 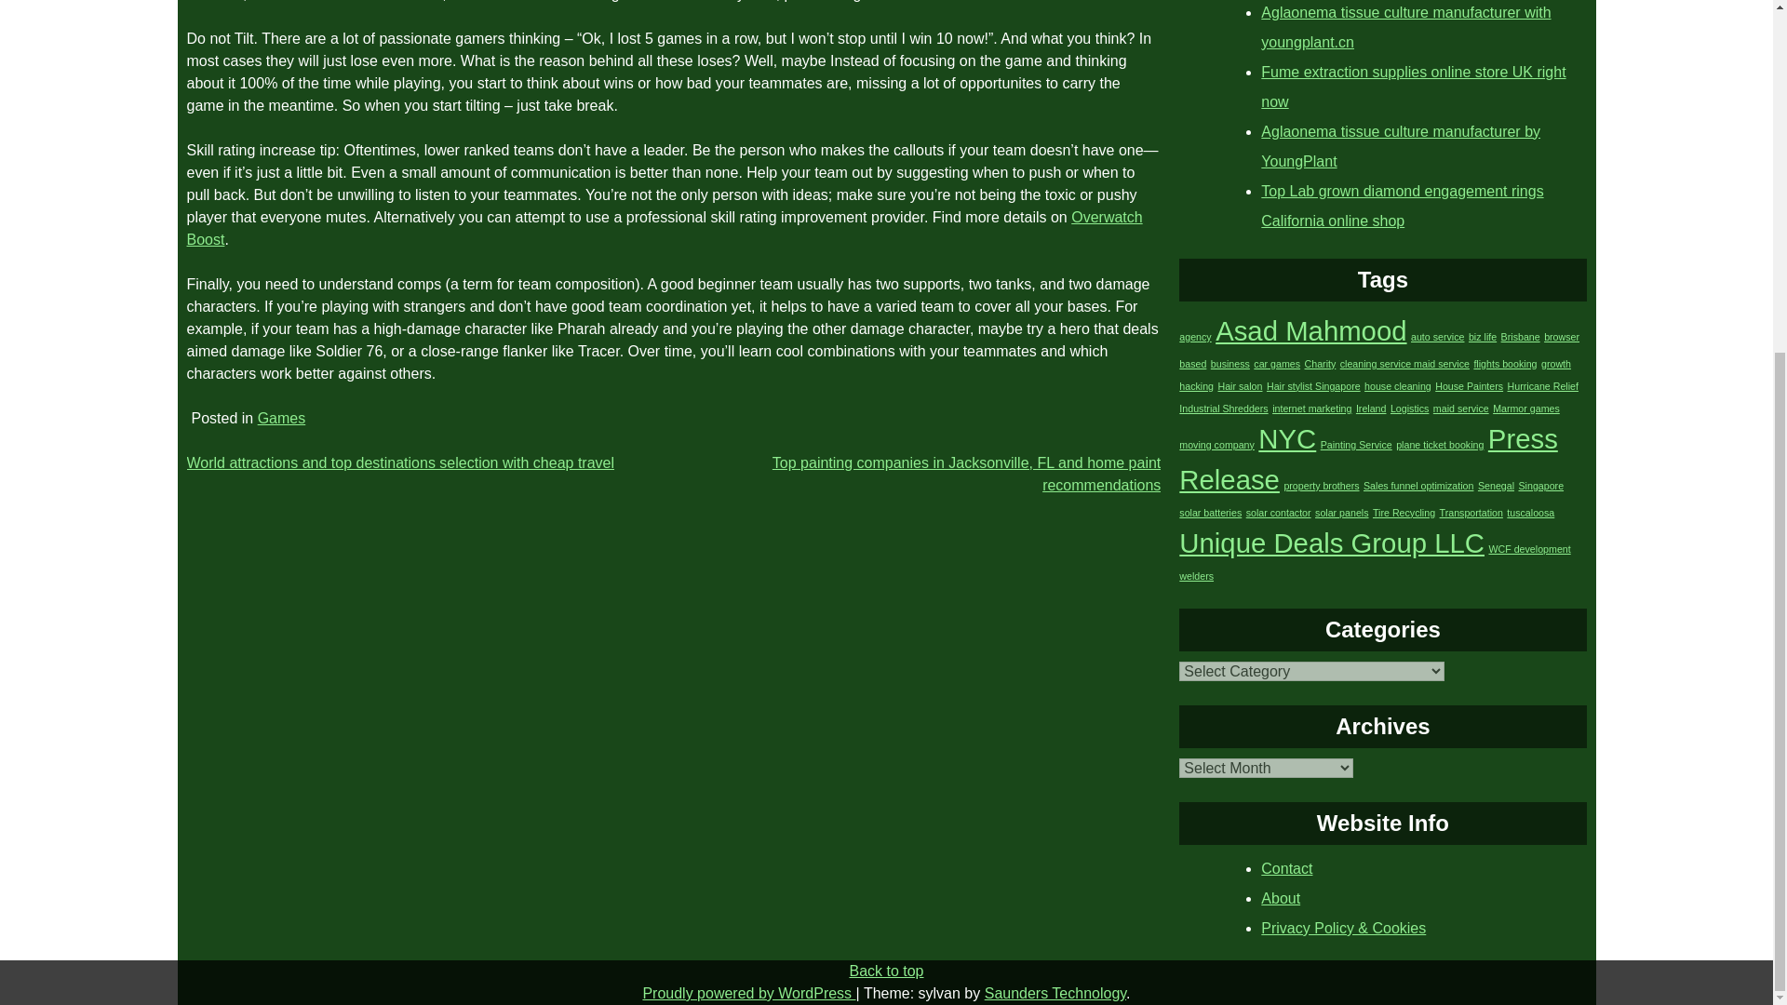 I want to click on Charity, so click(x=1320, y=363).